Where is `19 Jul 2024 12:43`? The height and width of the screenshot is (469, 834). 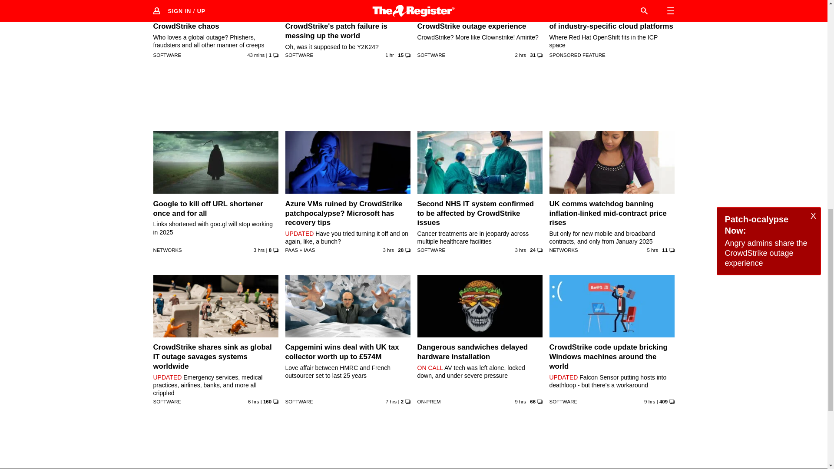 19 Jul 2024 12:43 is located at coordinates (520, 250).